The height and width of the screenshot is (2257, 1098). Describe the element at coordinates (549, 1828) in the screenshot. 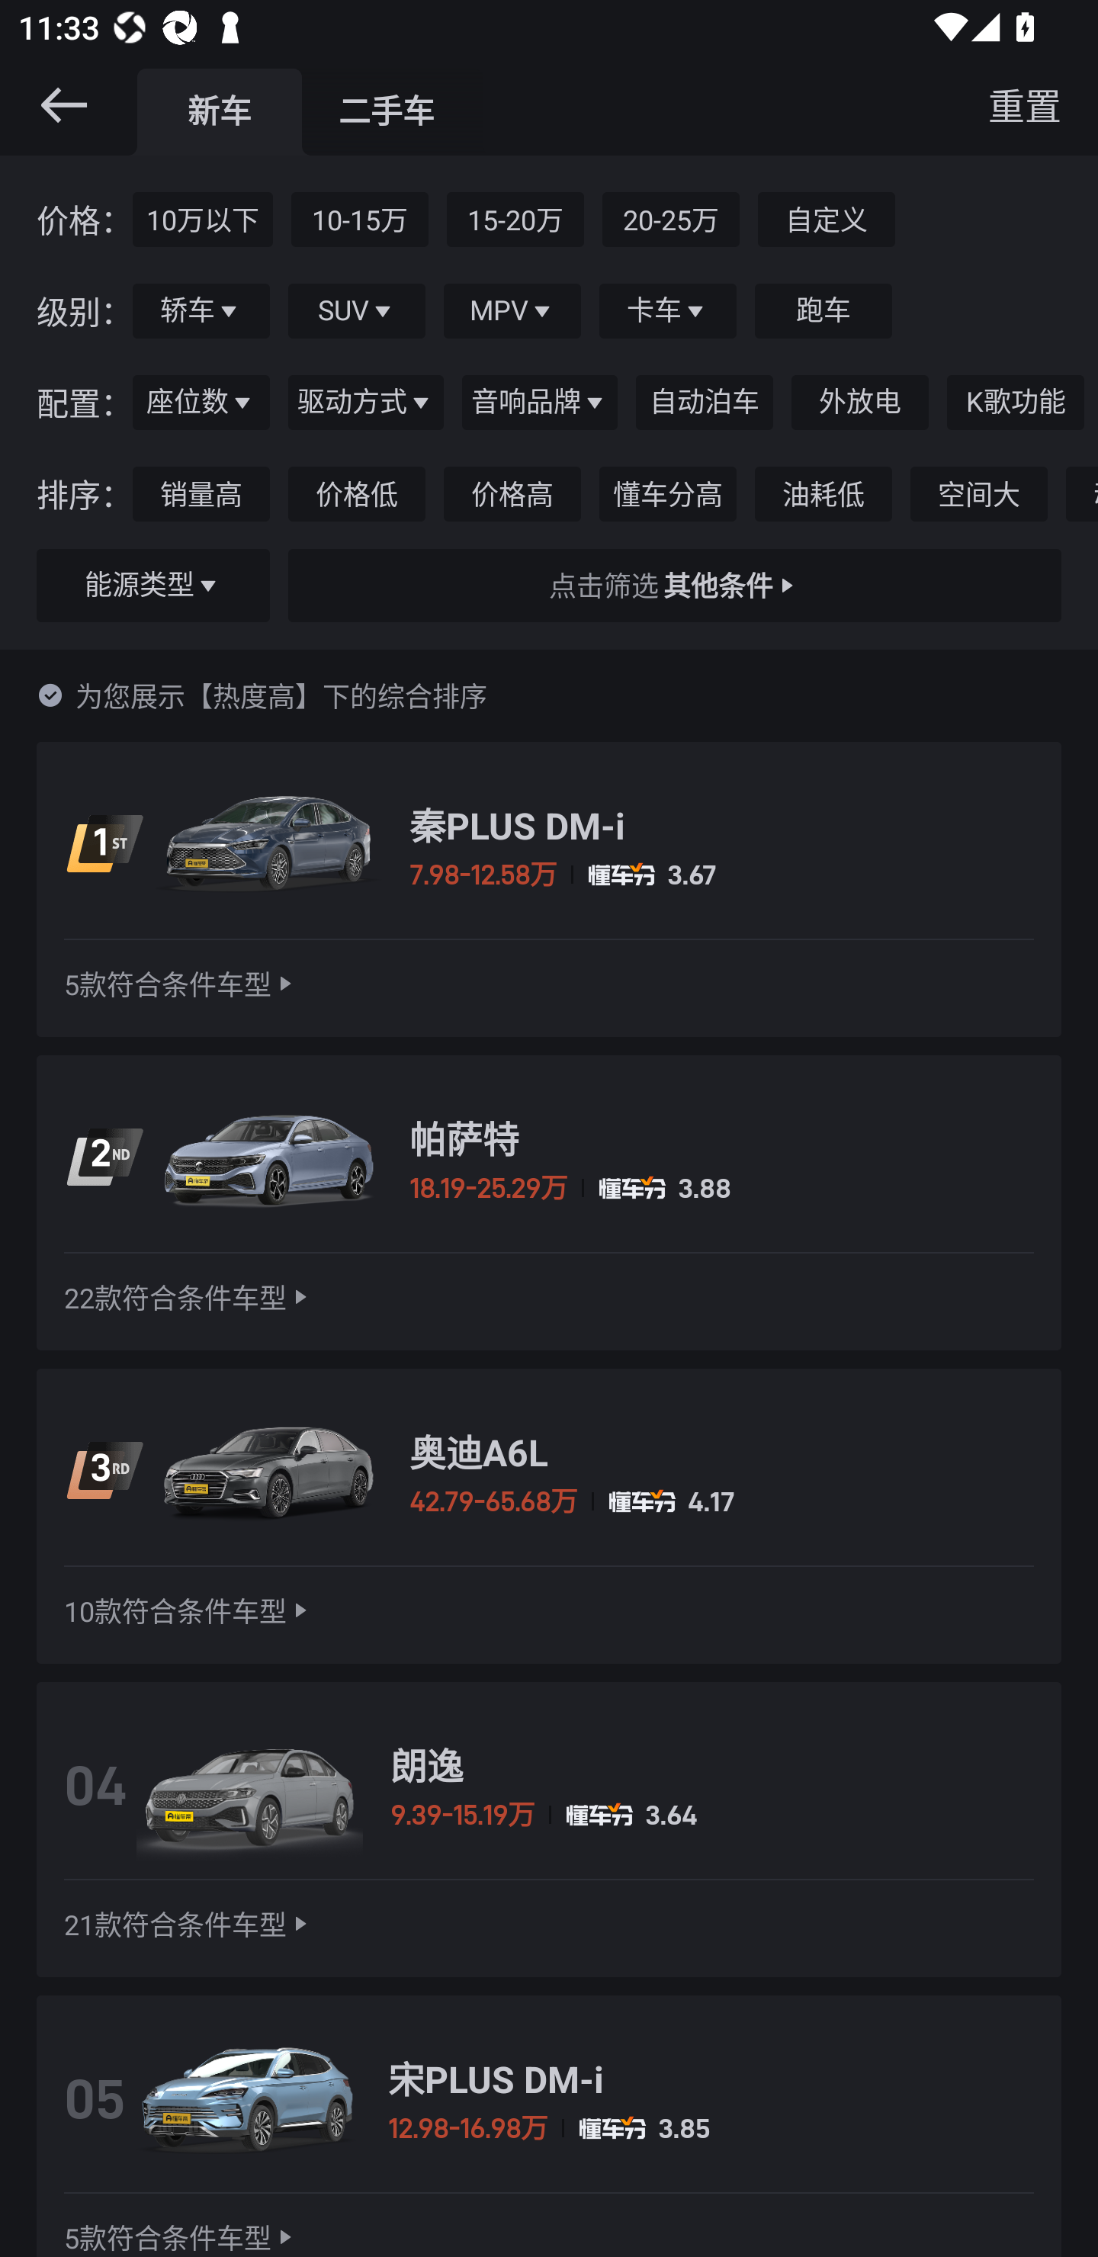

I see `04 朗逸 9.39-15.19万 3.64 21款符合条件车型 ` at that location.